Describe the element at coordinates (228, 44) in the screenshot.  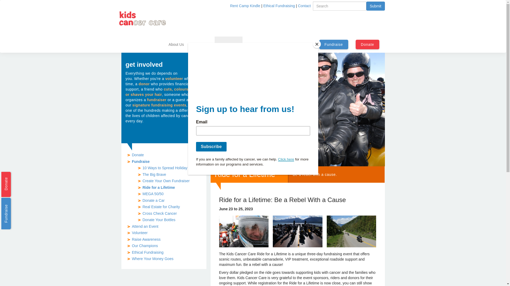
I see `Get Involved` at that location.